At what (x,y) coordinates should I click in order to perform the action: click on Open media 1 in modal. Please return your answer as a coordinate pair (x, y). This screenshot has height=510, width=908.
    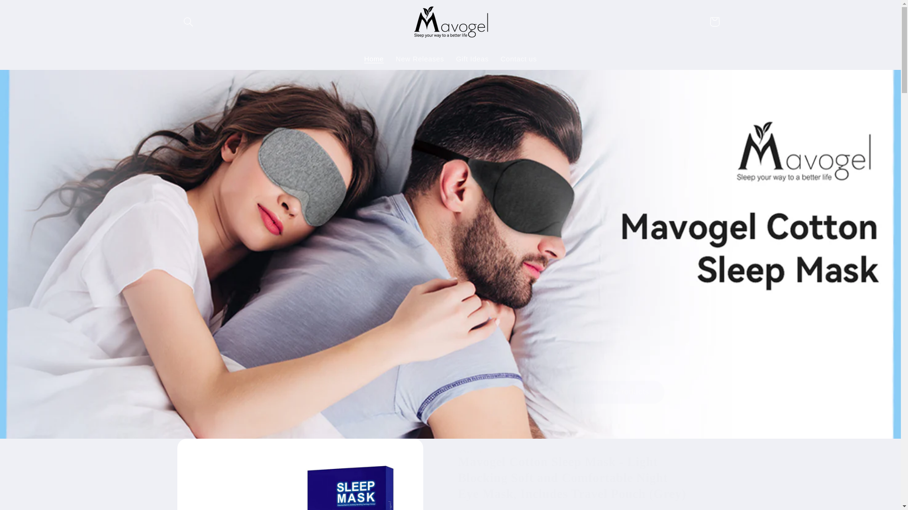
    Looking at the image, I should click on (300, 474).